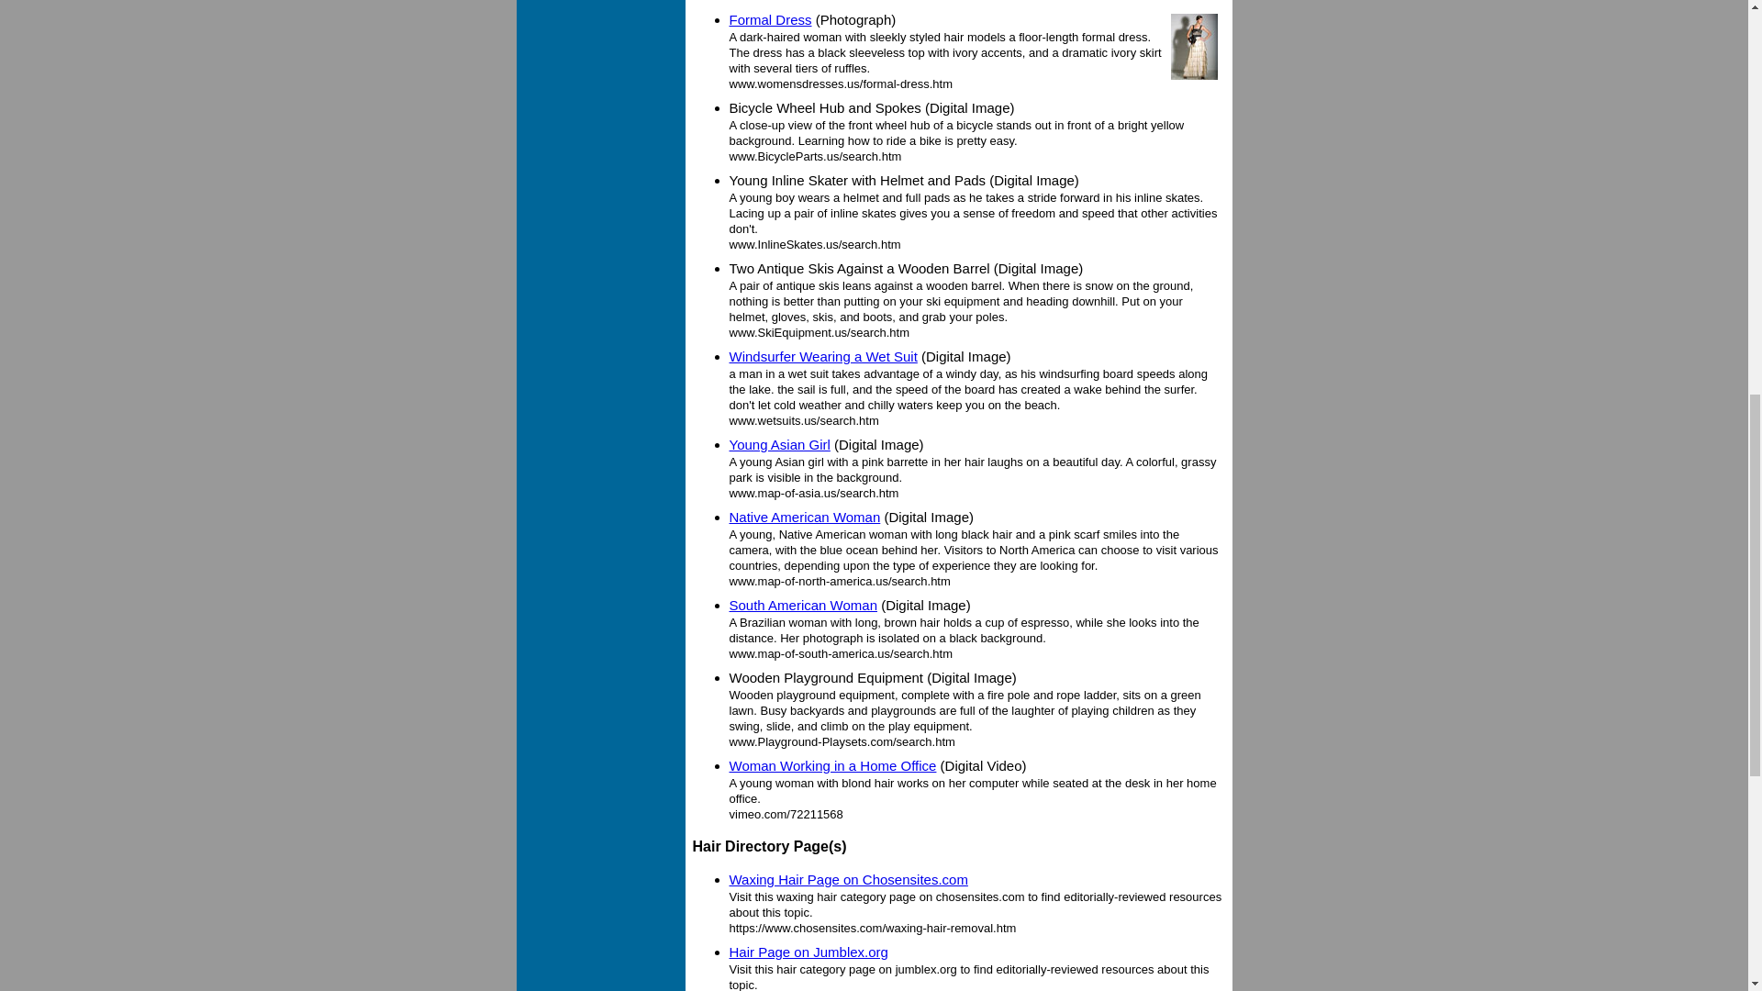 The image size is (1762, 991). I want to click on Formal Dress, so click(769, 19).